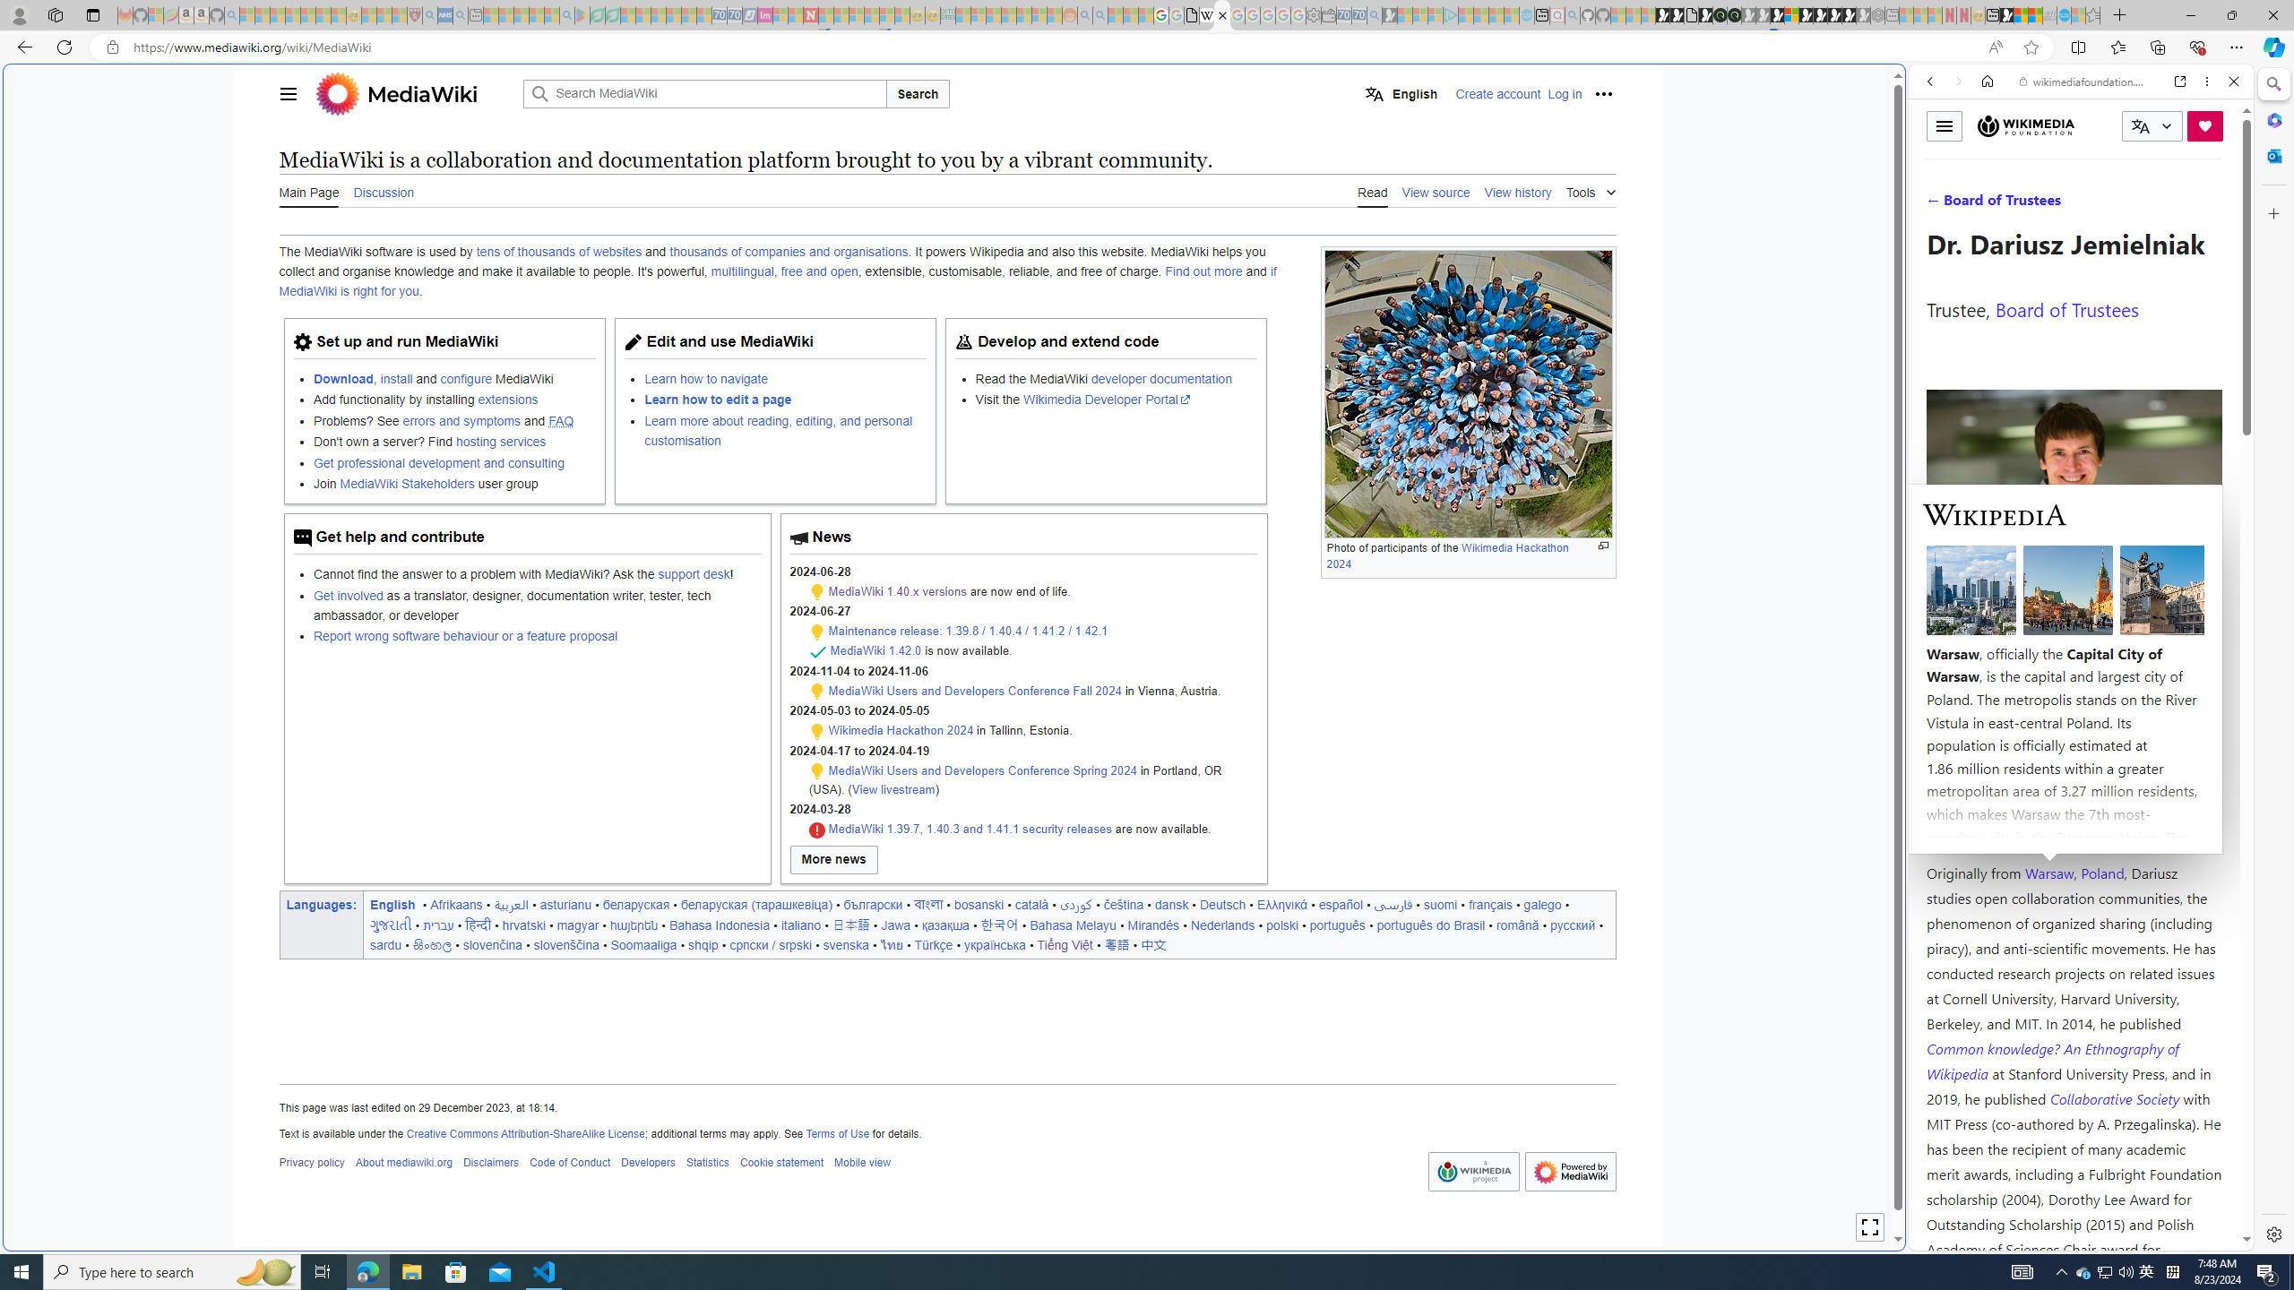  I want to click on Toggle menu, so click(1944, 125).